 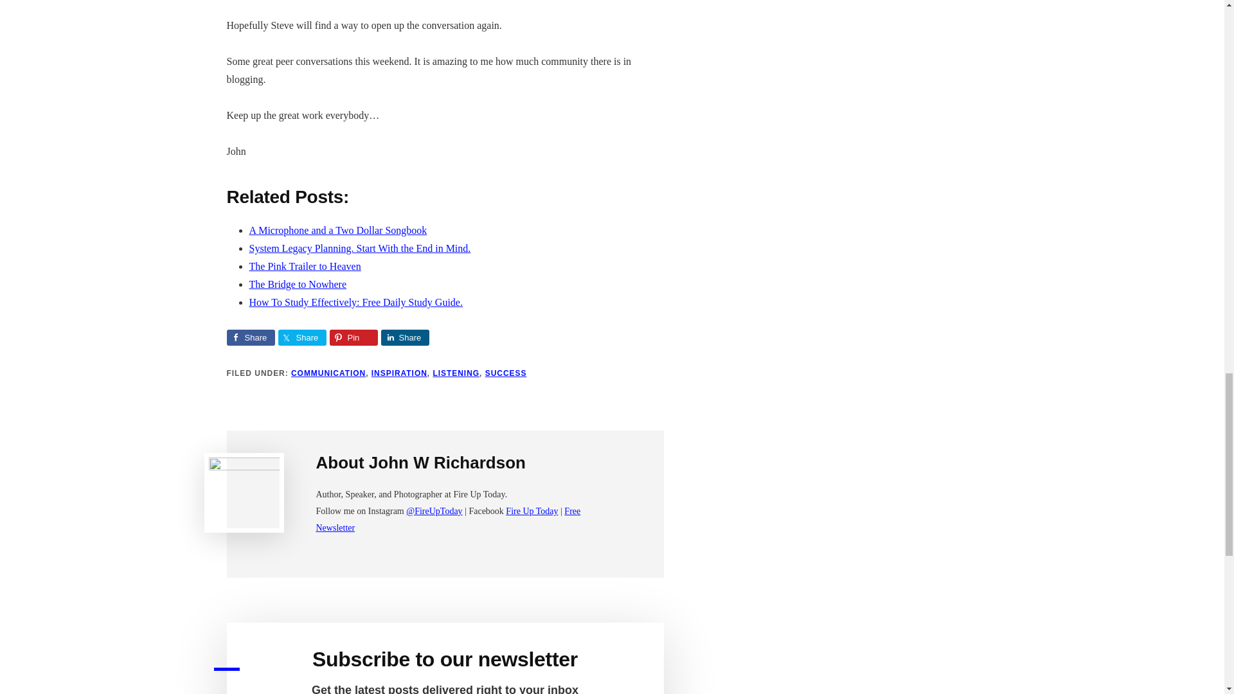 What do you see at coordinates (449, 519) in the screenshot?
I see `Free Newsletter` at bounding box center [449, 519].